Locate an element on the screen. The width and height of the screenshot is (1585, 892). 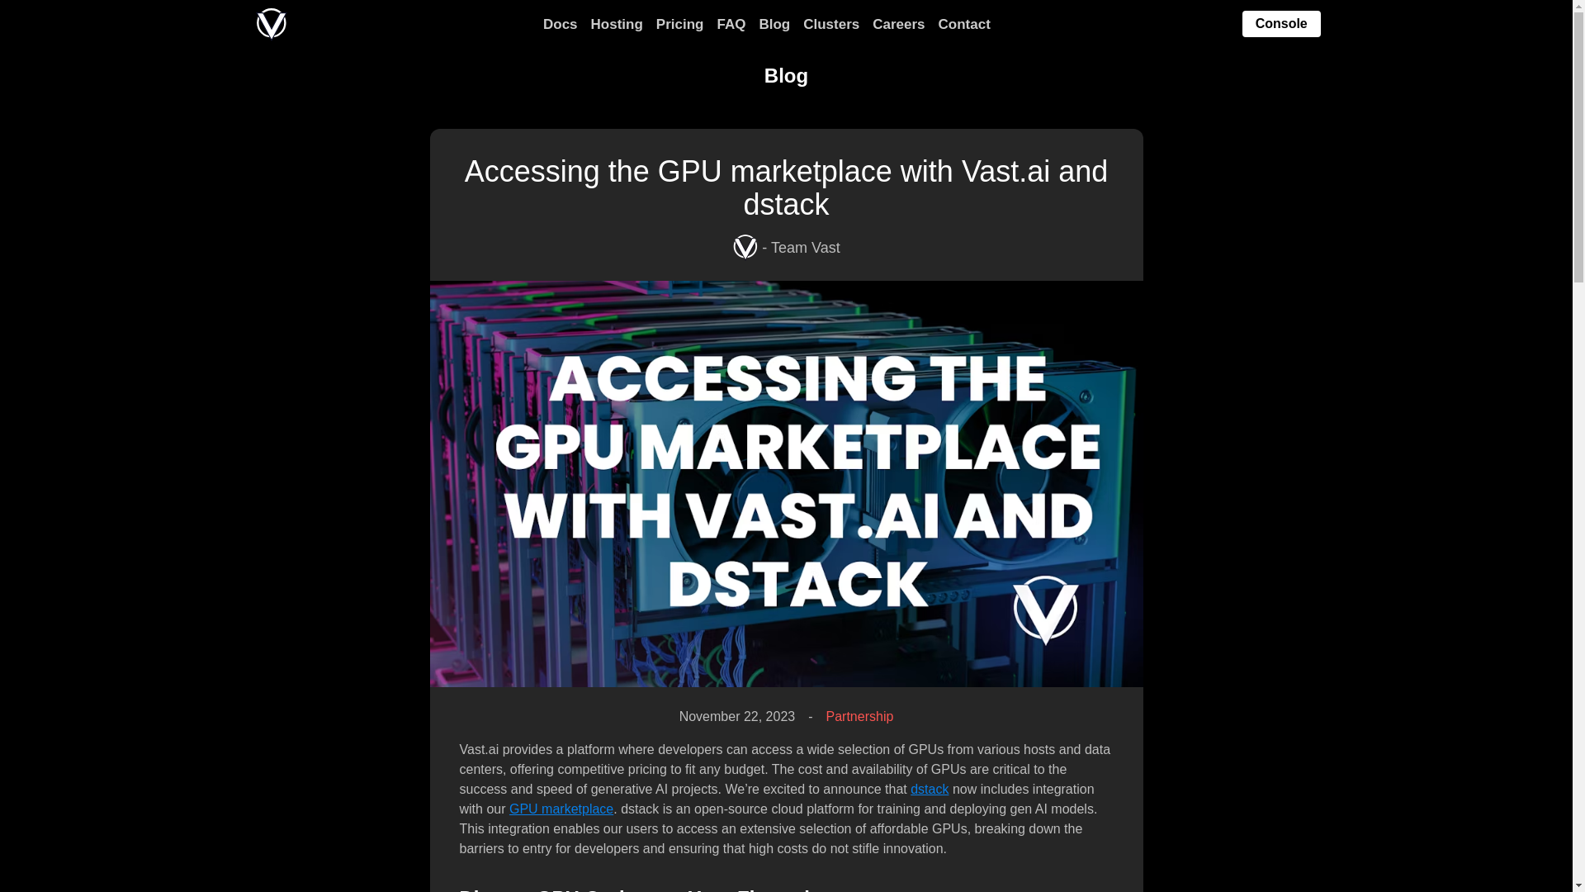
Console is located at coordinates (1281, 25).